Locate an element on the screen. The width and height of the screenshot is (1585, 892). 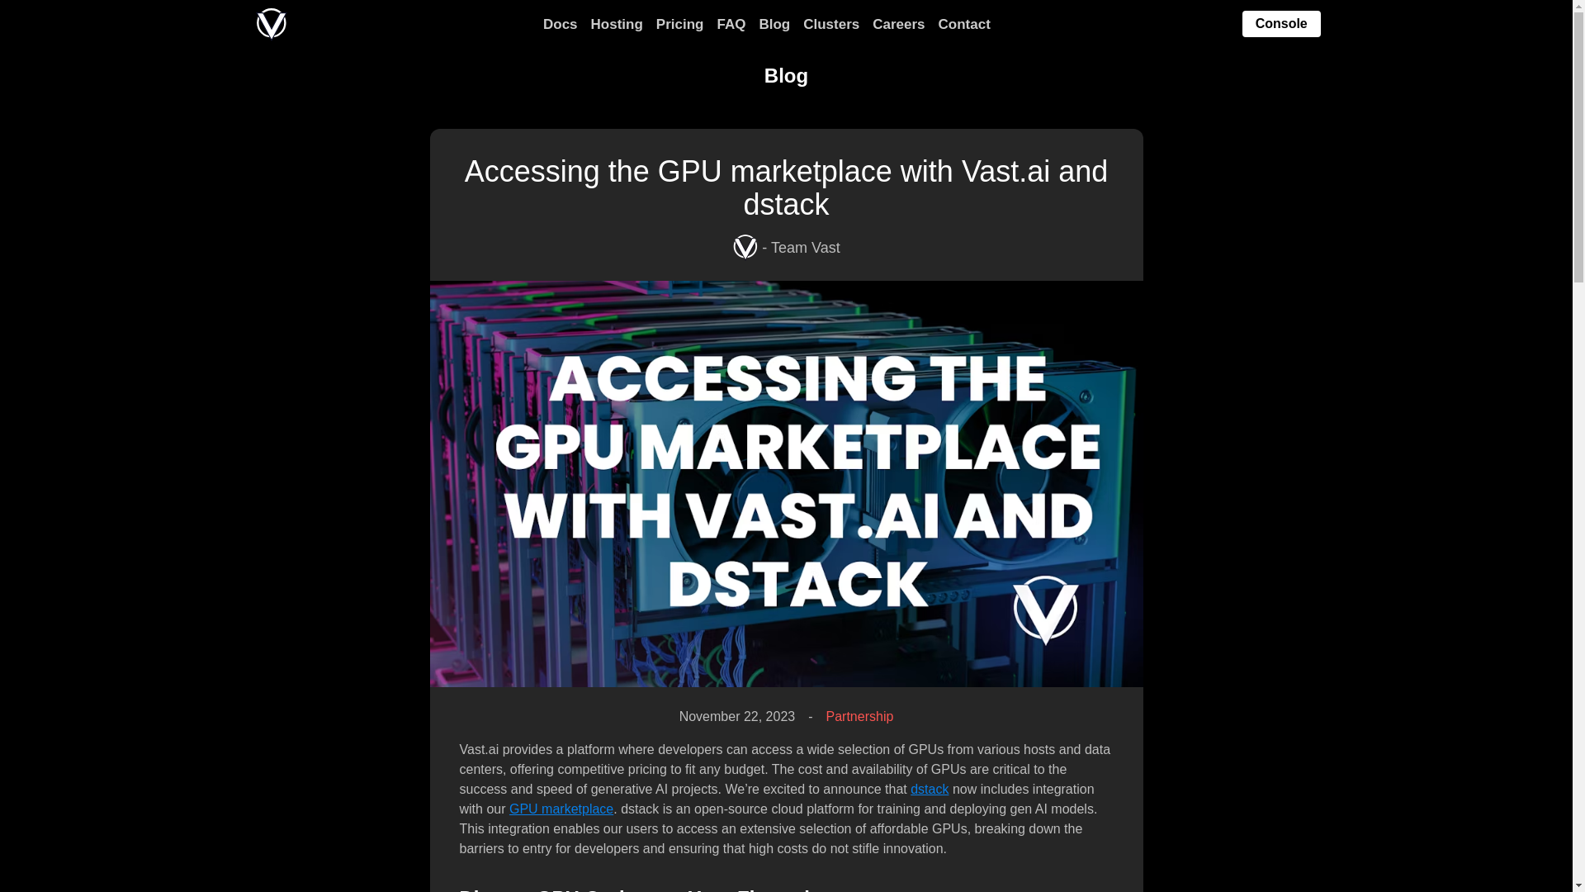
Console is located at coordinates (1281, 25).